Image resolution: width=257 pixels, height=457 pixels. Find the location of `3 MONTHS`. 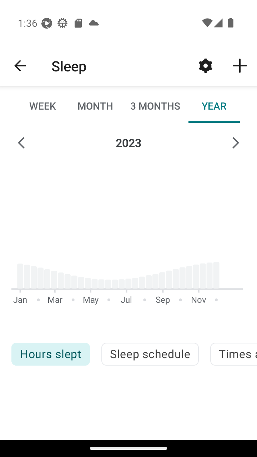

3 MONTHS is located at coordinates (155, 106).